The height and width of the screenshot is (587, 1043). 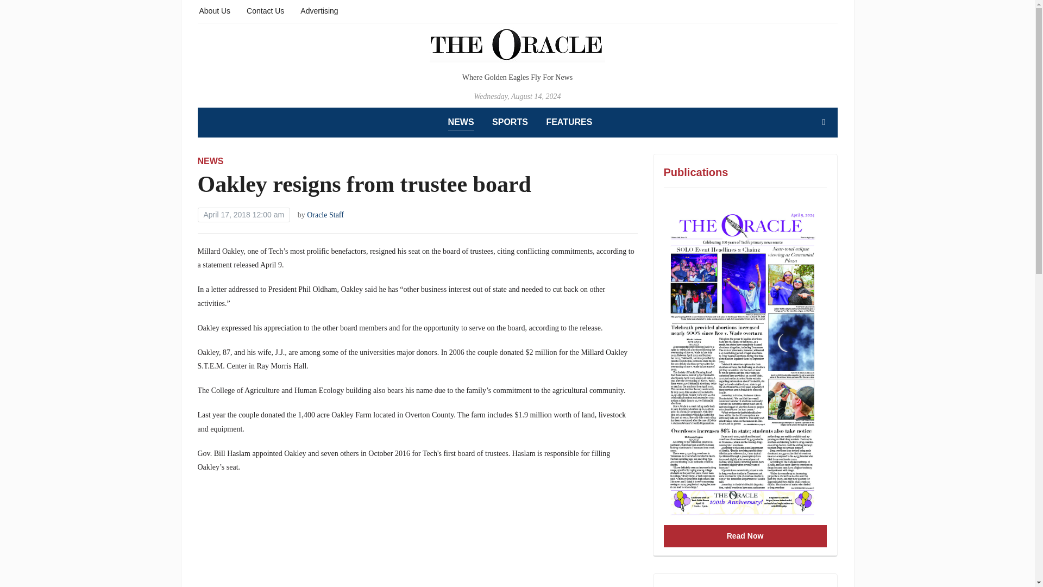 I want to click on Oracle Staff, so click(x=325, y=214).